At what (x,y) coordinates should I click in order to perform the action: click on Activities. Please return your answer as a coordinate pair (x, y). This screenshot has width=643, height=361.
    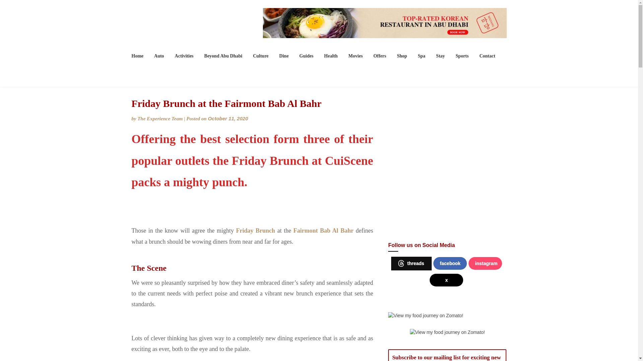
    Looking at the image, I should click on (184, 56).